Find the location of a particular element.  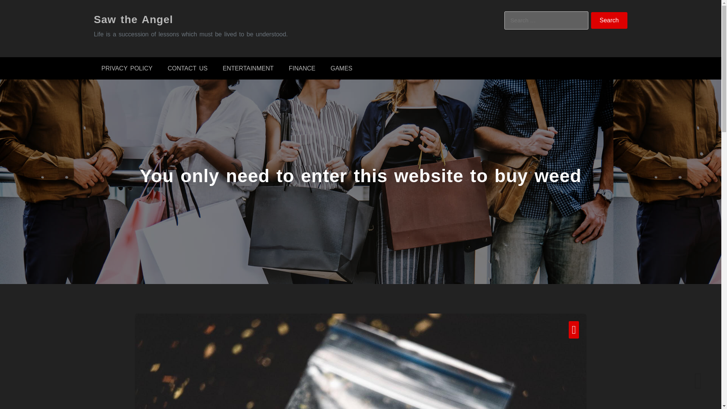

Search is located at coordinates (609, 20).